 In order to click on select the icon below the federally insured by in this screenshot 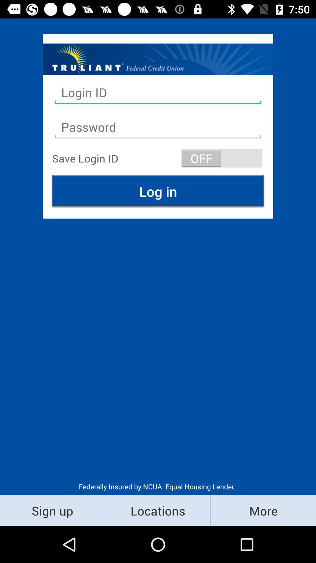, I will do `click(263, 510)`.